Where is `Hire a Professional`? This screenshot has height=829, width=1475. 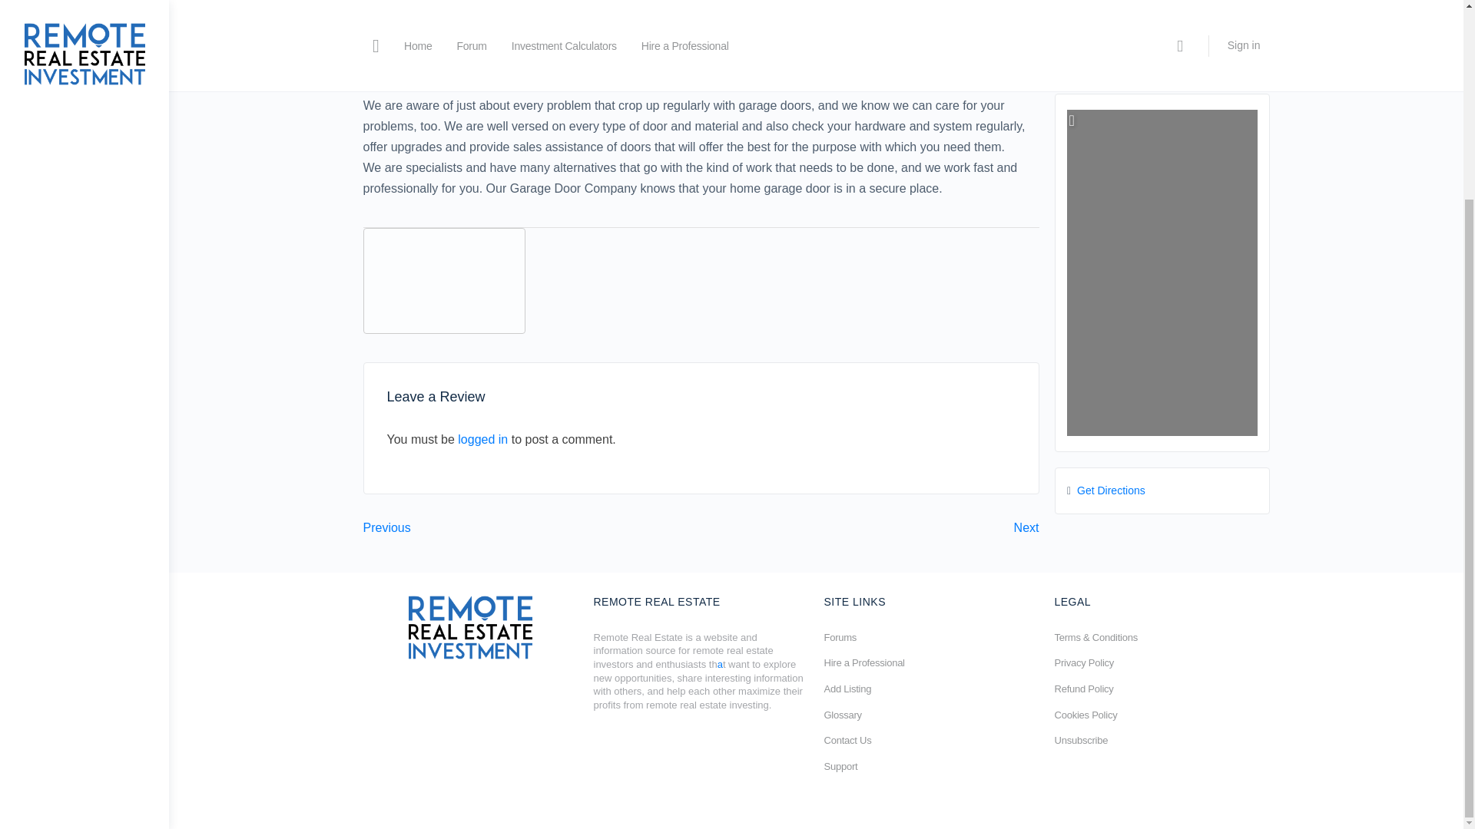 Hire a Professional is located at coordinates (863, 662).